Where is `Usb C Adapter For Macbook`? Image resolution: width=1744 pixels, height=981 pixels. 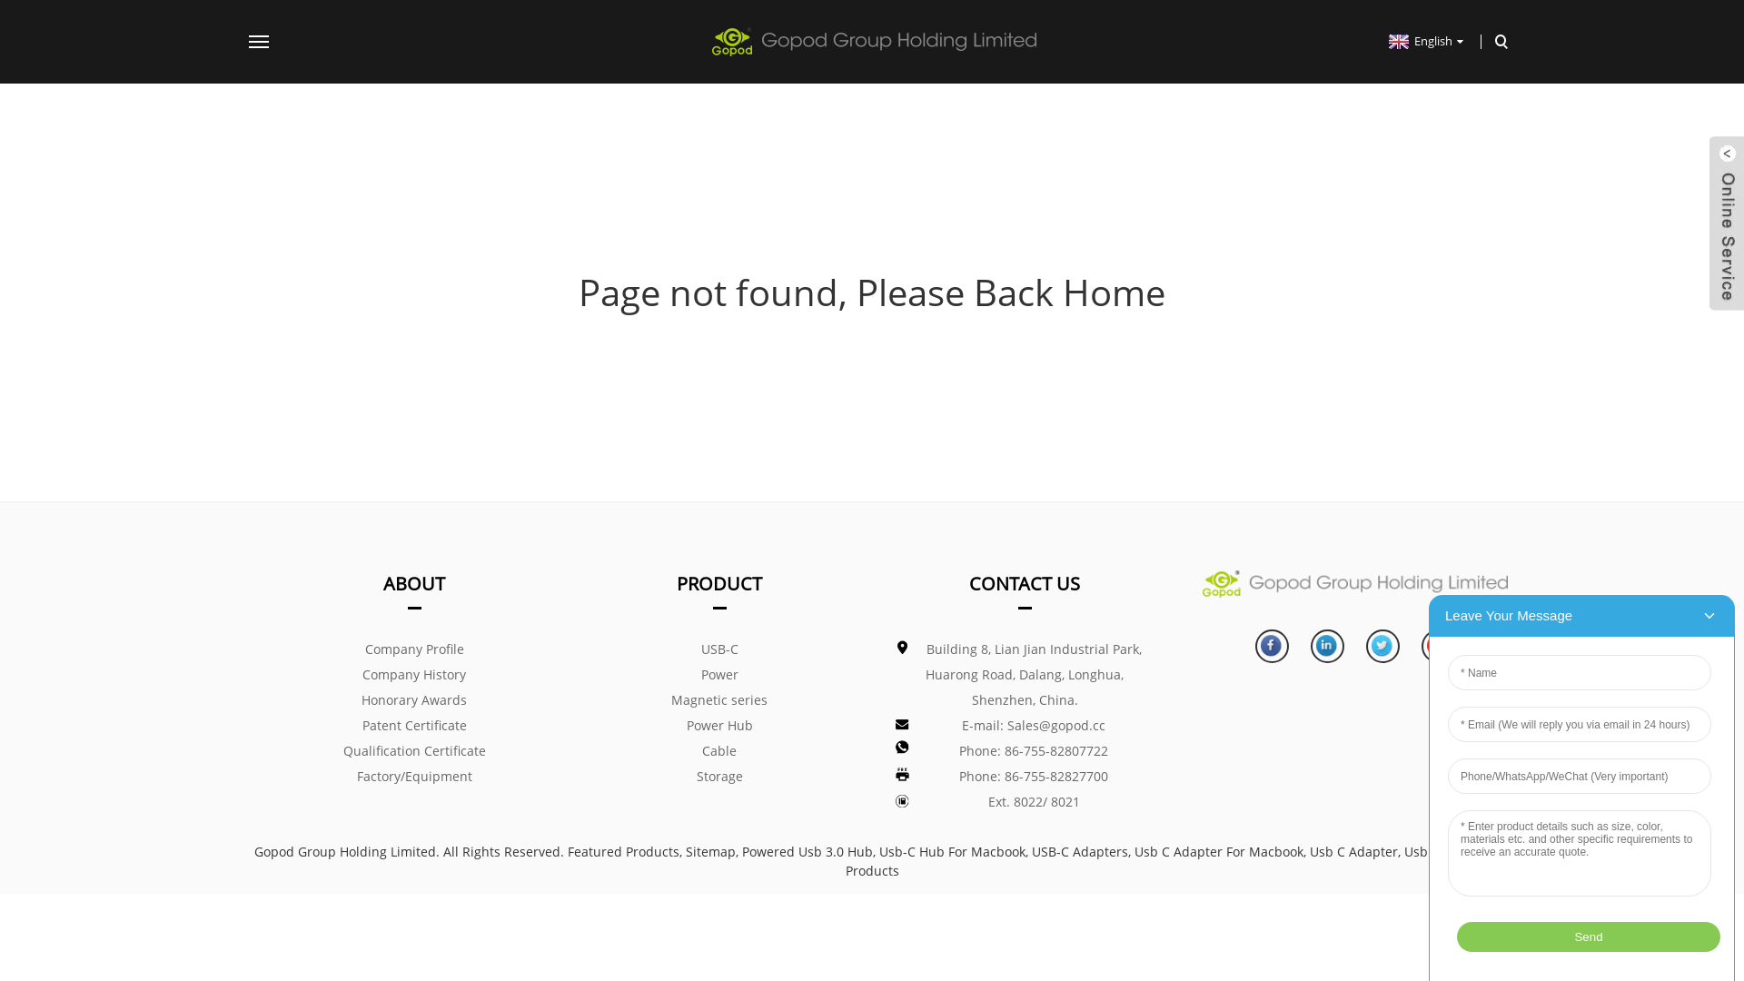
Usb C Adapter For Macbook is located at coordinates (1218, 852).